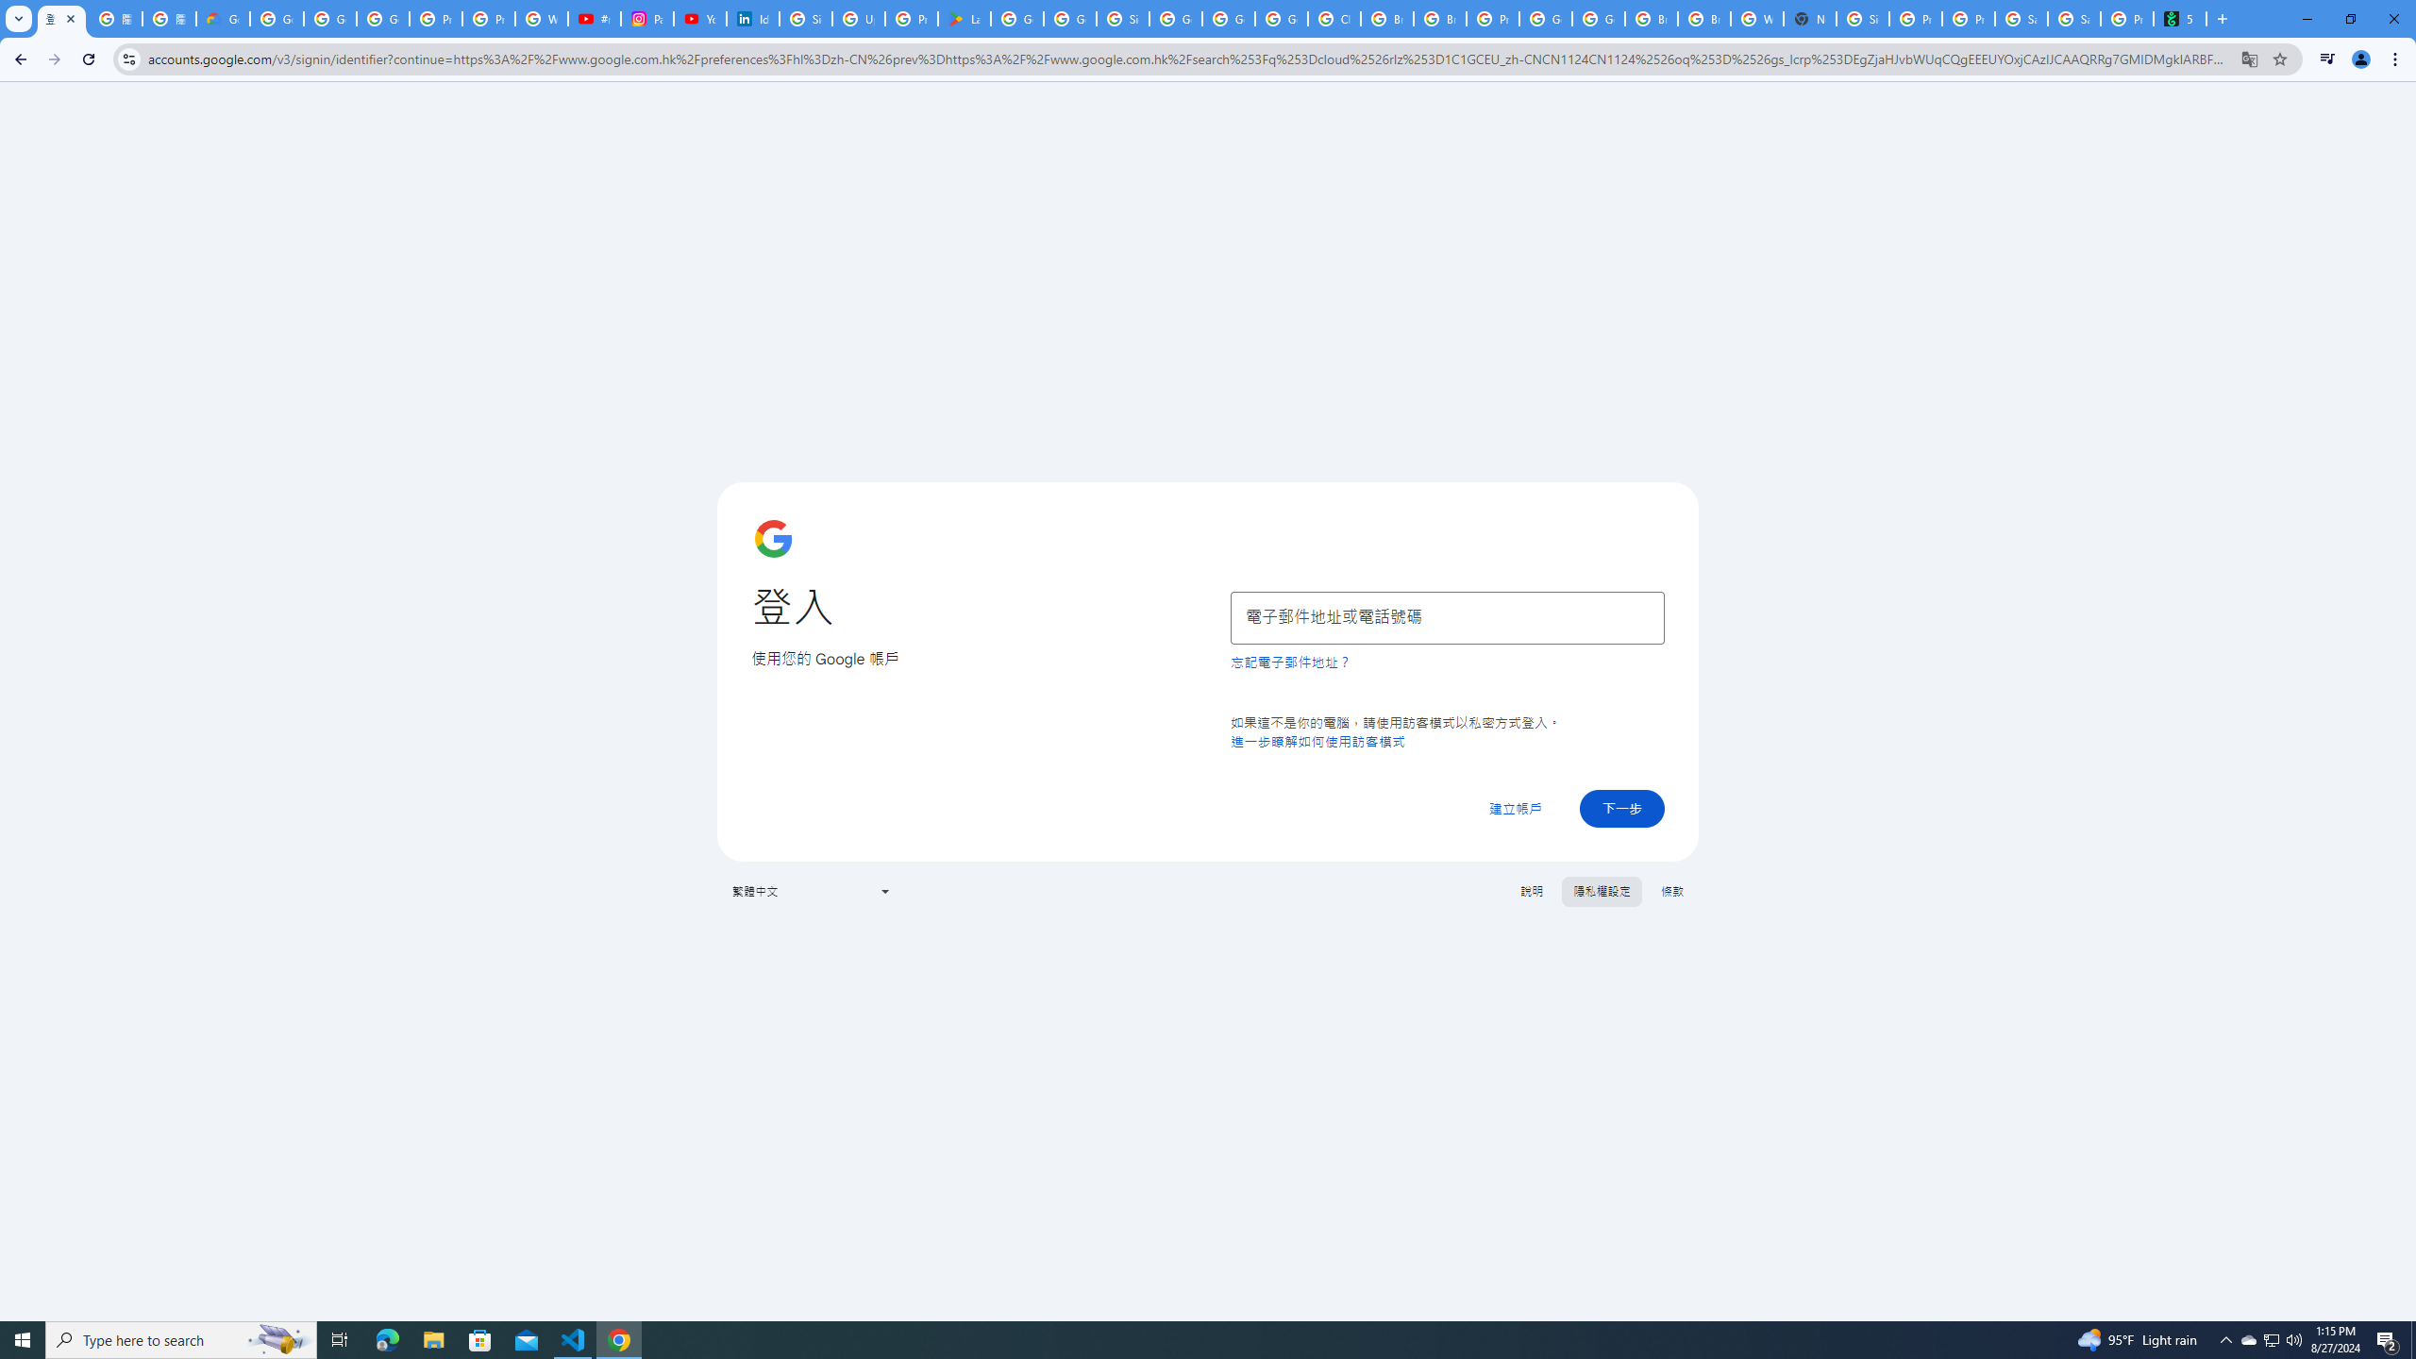  Describe the element at coordinates (489, 19) in the screenshot. I see `Privacy Help Center - Policies Help` at that location.